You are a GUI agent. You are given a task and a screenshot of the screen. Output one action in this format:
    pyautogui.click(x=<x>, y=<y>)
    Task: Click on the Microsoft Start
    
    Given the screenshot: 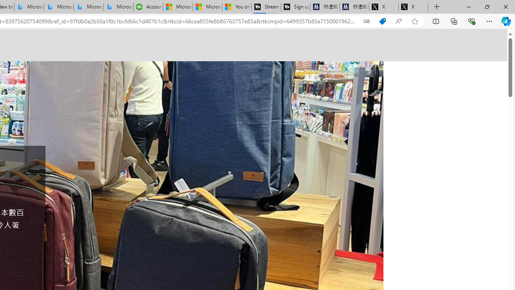 What is the action you would take?
    pyautogui.click(x=208, y=7)
    